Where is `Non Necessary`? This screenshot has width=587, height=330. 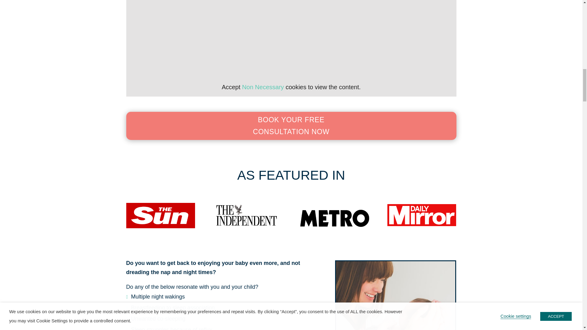
Non Necessary is located at coordinates (263, 87).